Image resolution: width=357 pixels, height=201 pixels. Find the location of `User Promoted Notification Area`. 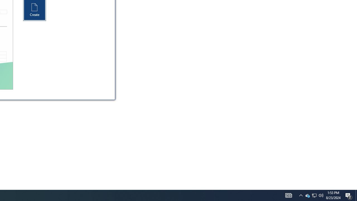

User Promoted Notification Area is located at coordinates (301, 195).